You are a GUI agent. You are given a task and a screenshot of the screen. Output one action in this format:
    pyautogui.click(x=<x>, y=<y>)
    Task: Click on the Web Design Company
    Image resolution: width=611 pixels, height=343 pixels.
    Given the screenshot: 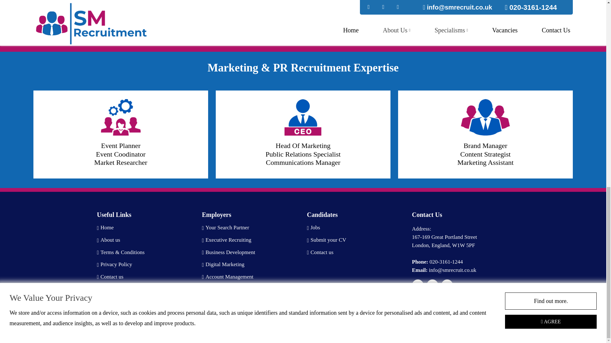 What is the action you would take?
    pyautogui.click(x=464, y=325)
    